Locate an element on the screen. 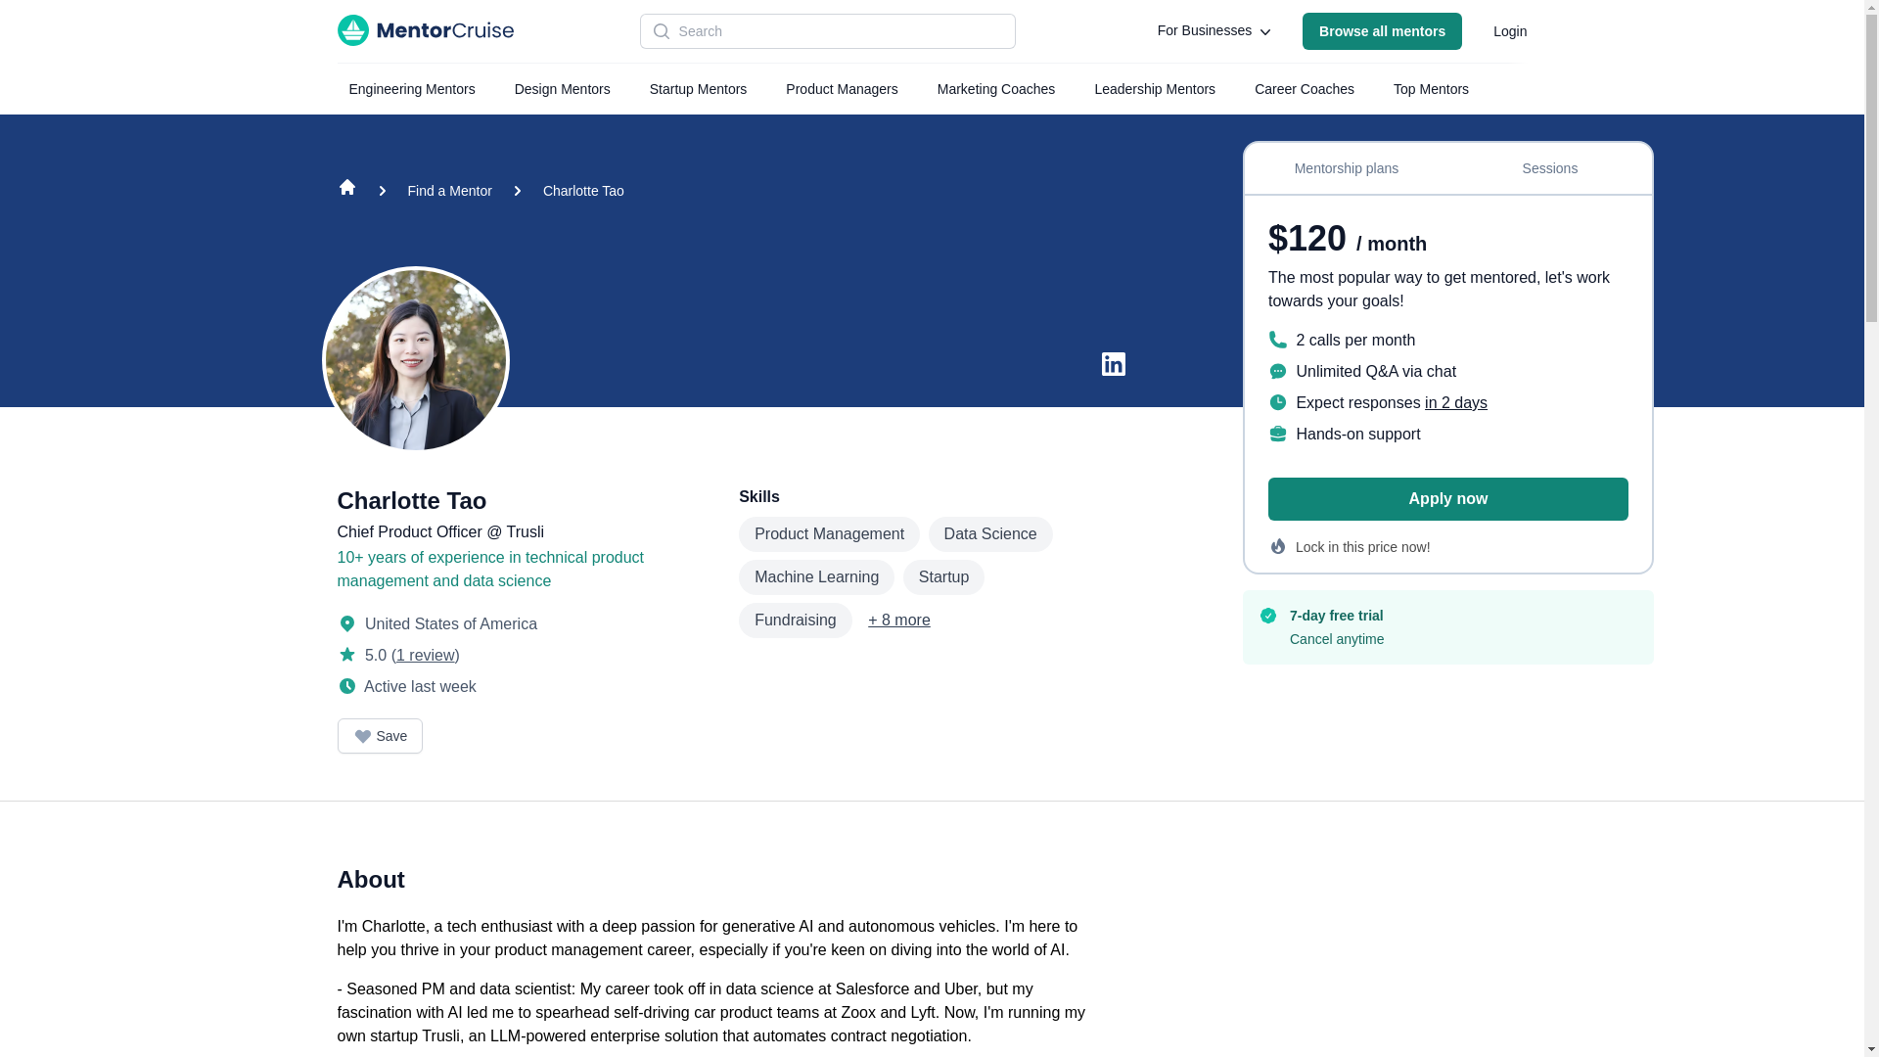 Image resolution: width=1879 pixels, height=1057 pixels. Apply now is located at coordinates (1448, 499).